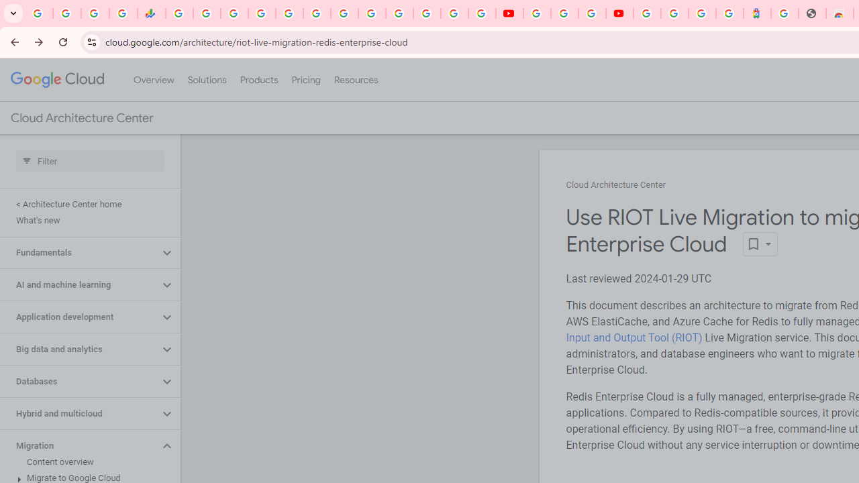 Image resolution: width=859 pixels, height=483 pixels. I want to click on Resources, so click(356, 80).